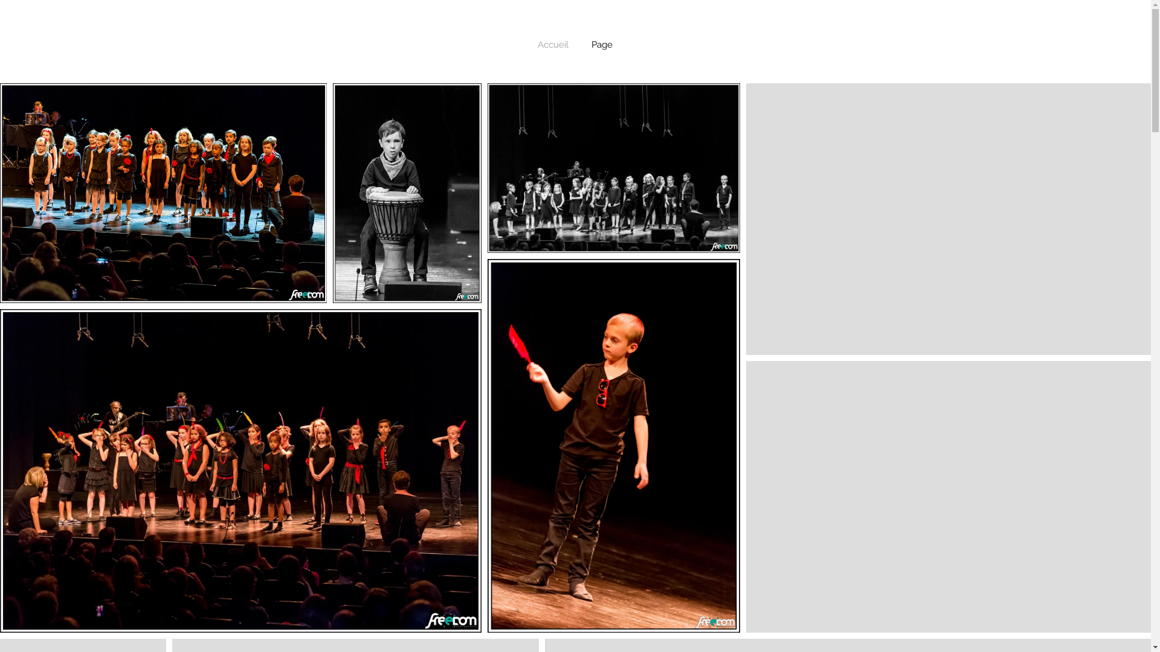  I want to click on Page, so click(602, 45).